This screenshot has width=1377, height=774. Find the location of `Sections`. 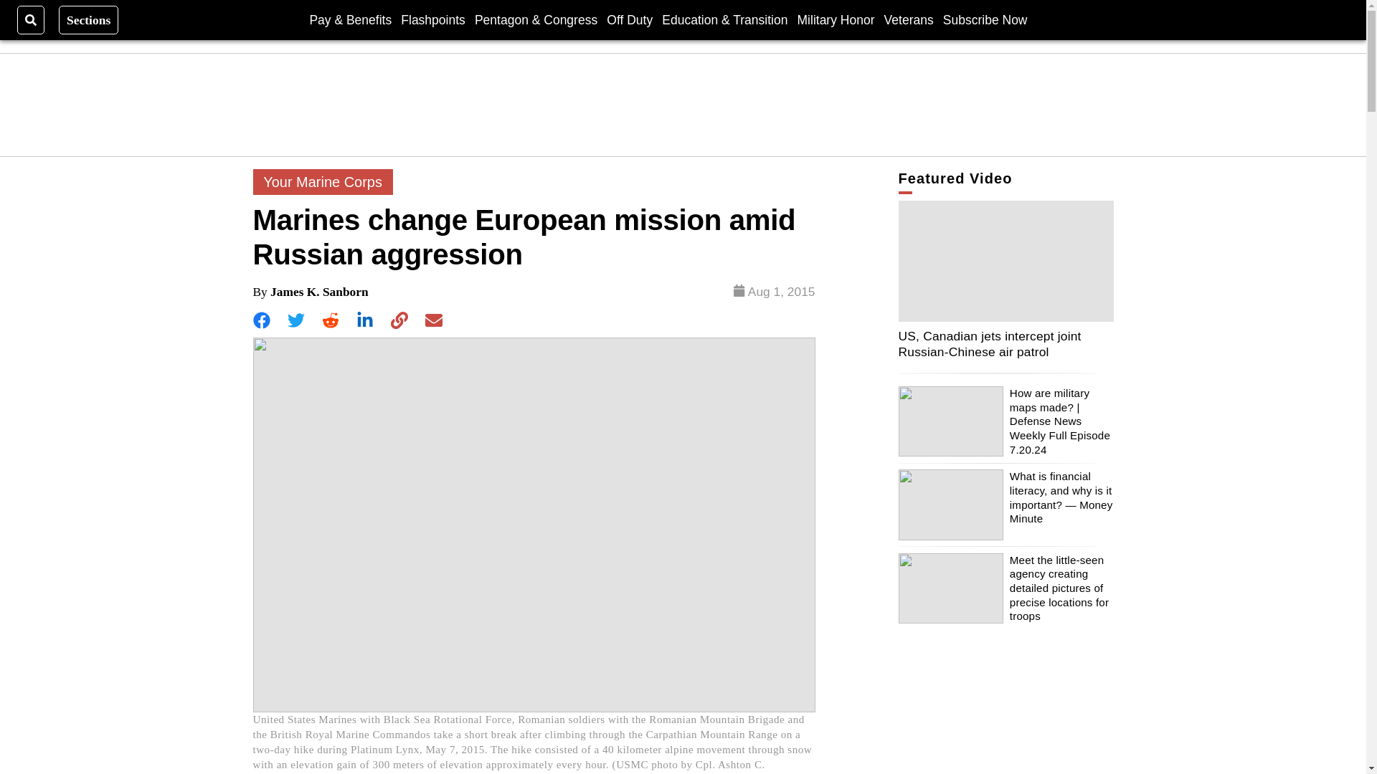

Sections is located at coordinates (89, 19).